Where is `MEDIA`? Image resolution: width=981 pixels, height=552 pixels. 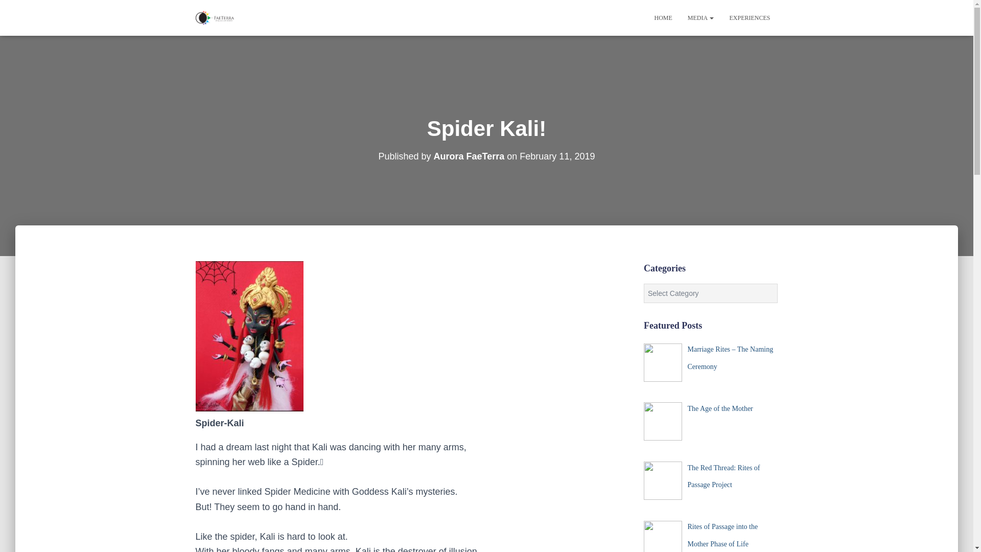
MEDIA is located at coordinates (701, 17).